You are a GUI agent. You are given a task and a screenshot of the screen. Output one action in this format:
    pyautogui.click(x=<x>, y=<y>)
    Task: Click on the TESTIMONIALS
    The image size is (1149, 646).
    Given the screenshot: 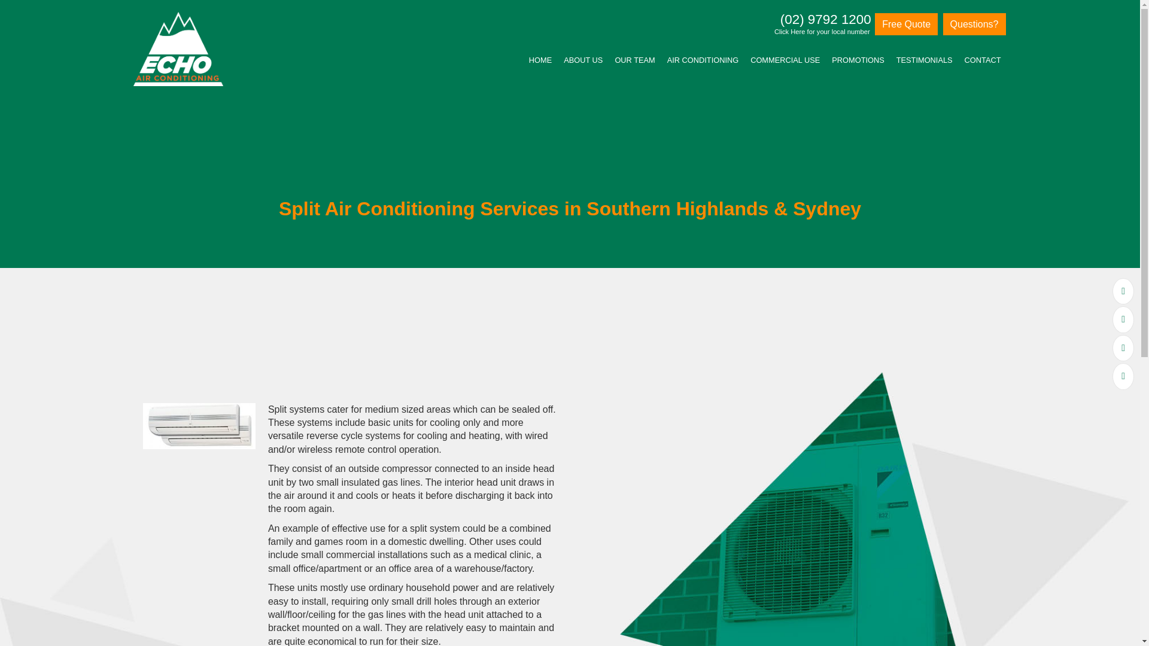 What is the action you would take?
    pyautogui.click(x=924, y=60)
    